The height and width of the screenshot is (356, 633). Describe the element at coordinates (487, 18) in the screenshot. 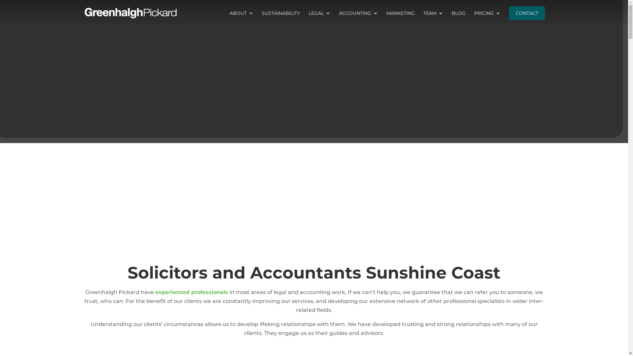

I see `PRICING` at that location.